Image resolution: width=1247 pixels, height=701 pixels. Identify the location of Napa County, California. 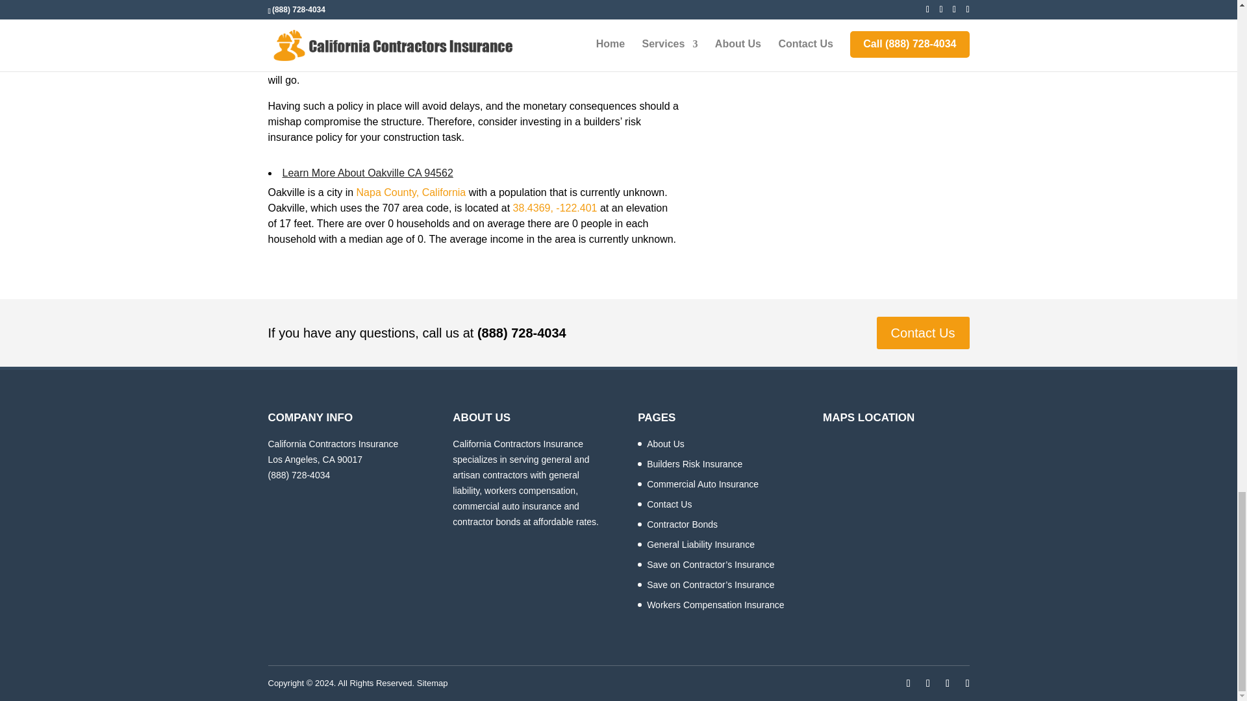
(412, 192).